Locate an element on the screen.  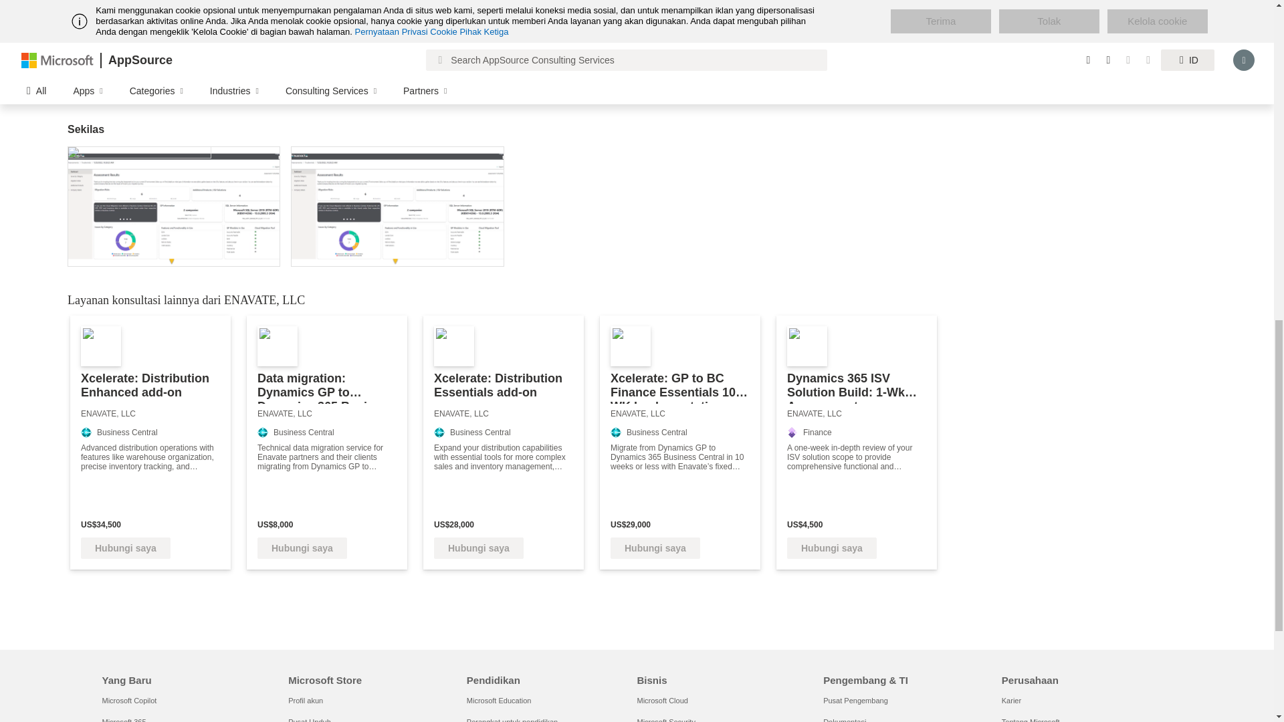
Microsoft Copilot is located at coordinates (128, 701).